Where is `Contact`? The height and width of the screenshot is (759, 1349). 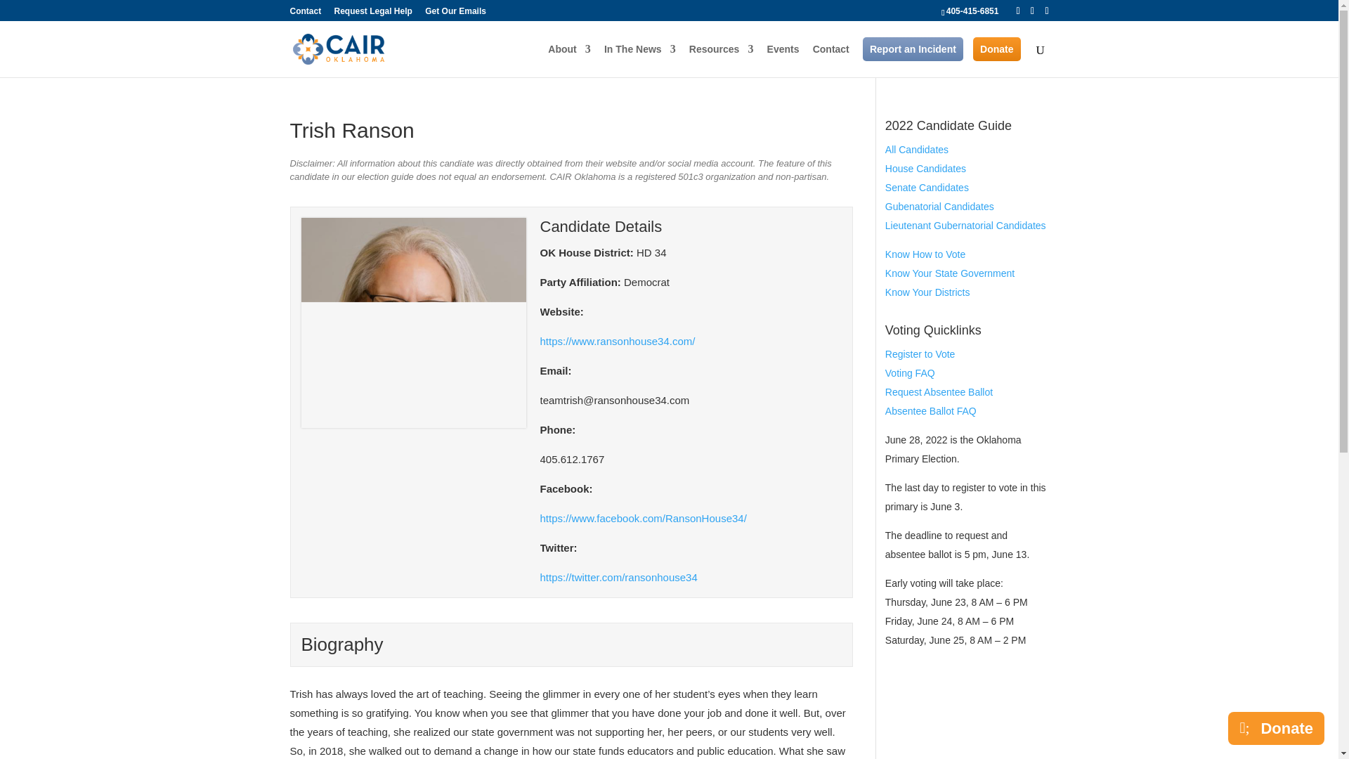 Contact is located at coordinates (831, 60).